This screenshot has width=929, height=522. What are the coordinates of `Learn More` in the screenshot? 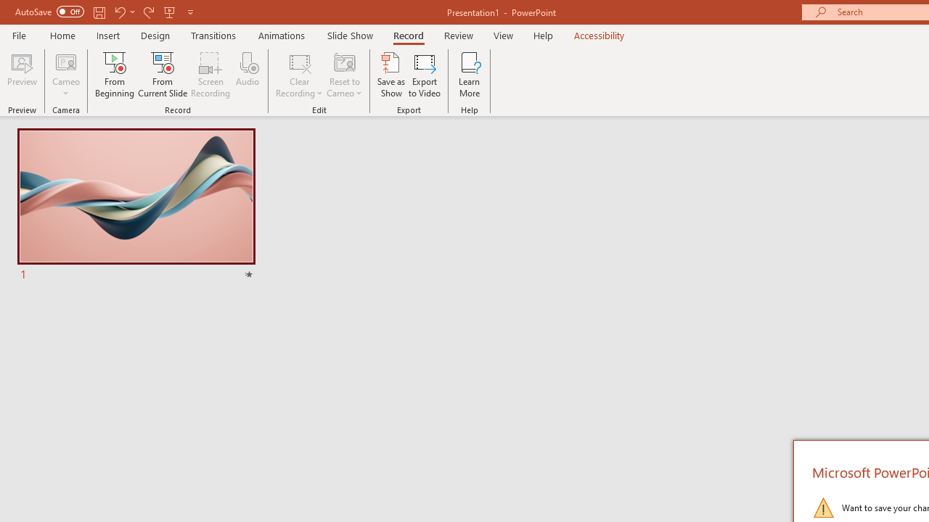 It's located at (469, 74).